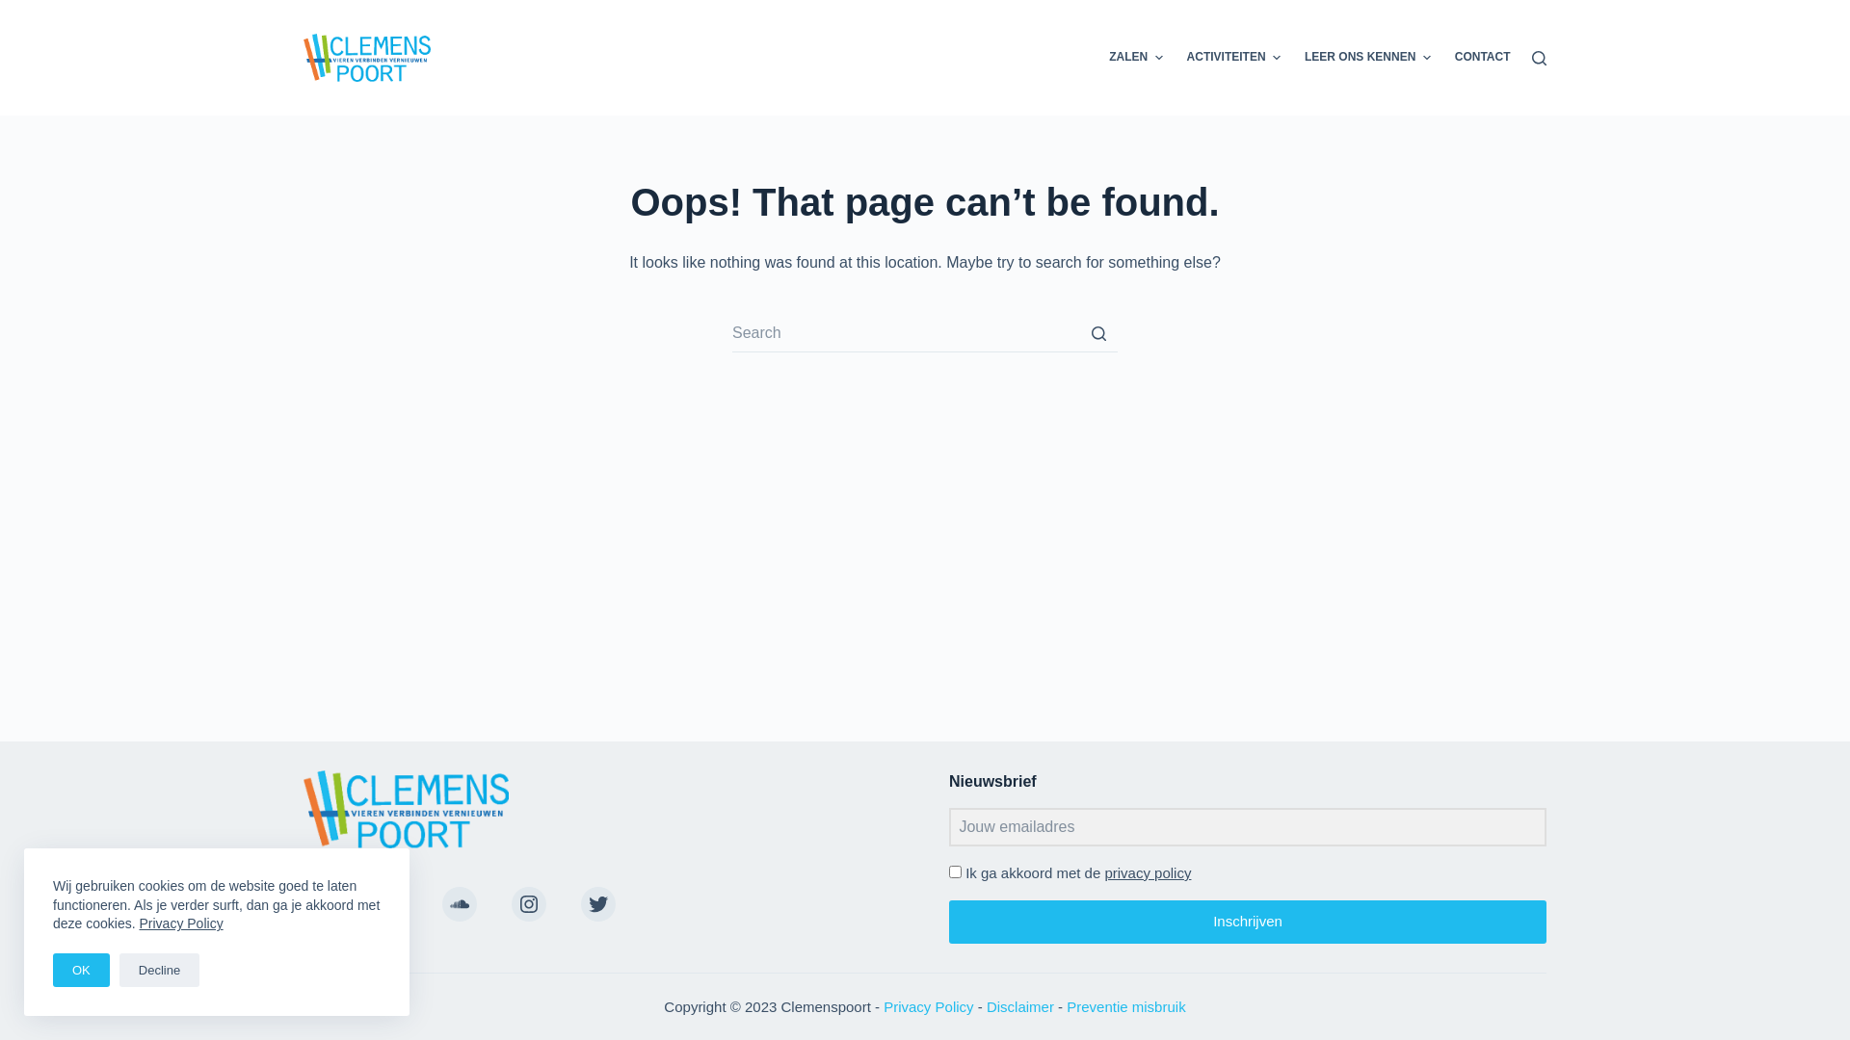 This screenshot has width=1850, height=1040. I want to click on Privacy Policy, so click(928, 1005).